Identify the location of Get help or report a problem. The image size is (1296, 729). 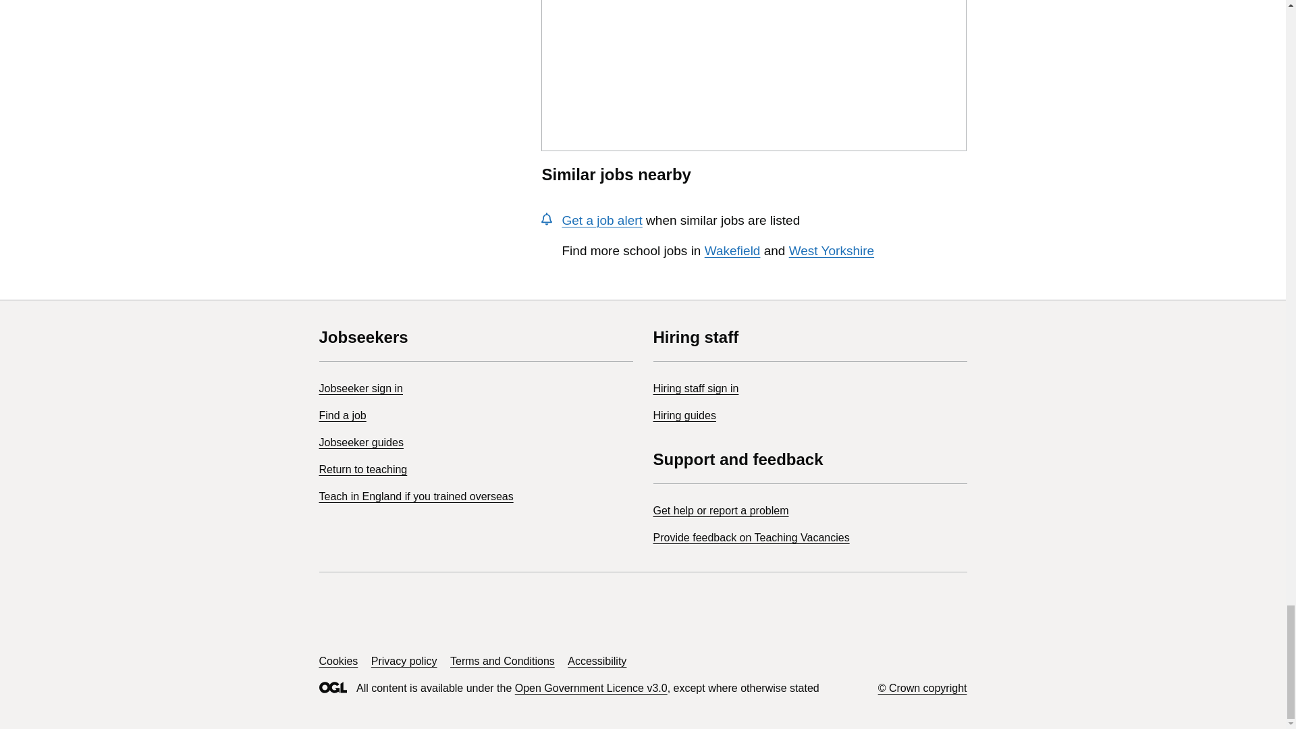
(721, 510).